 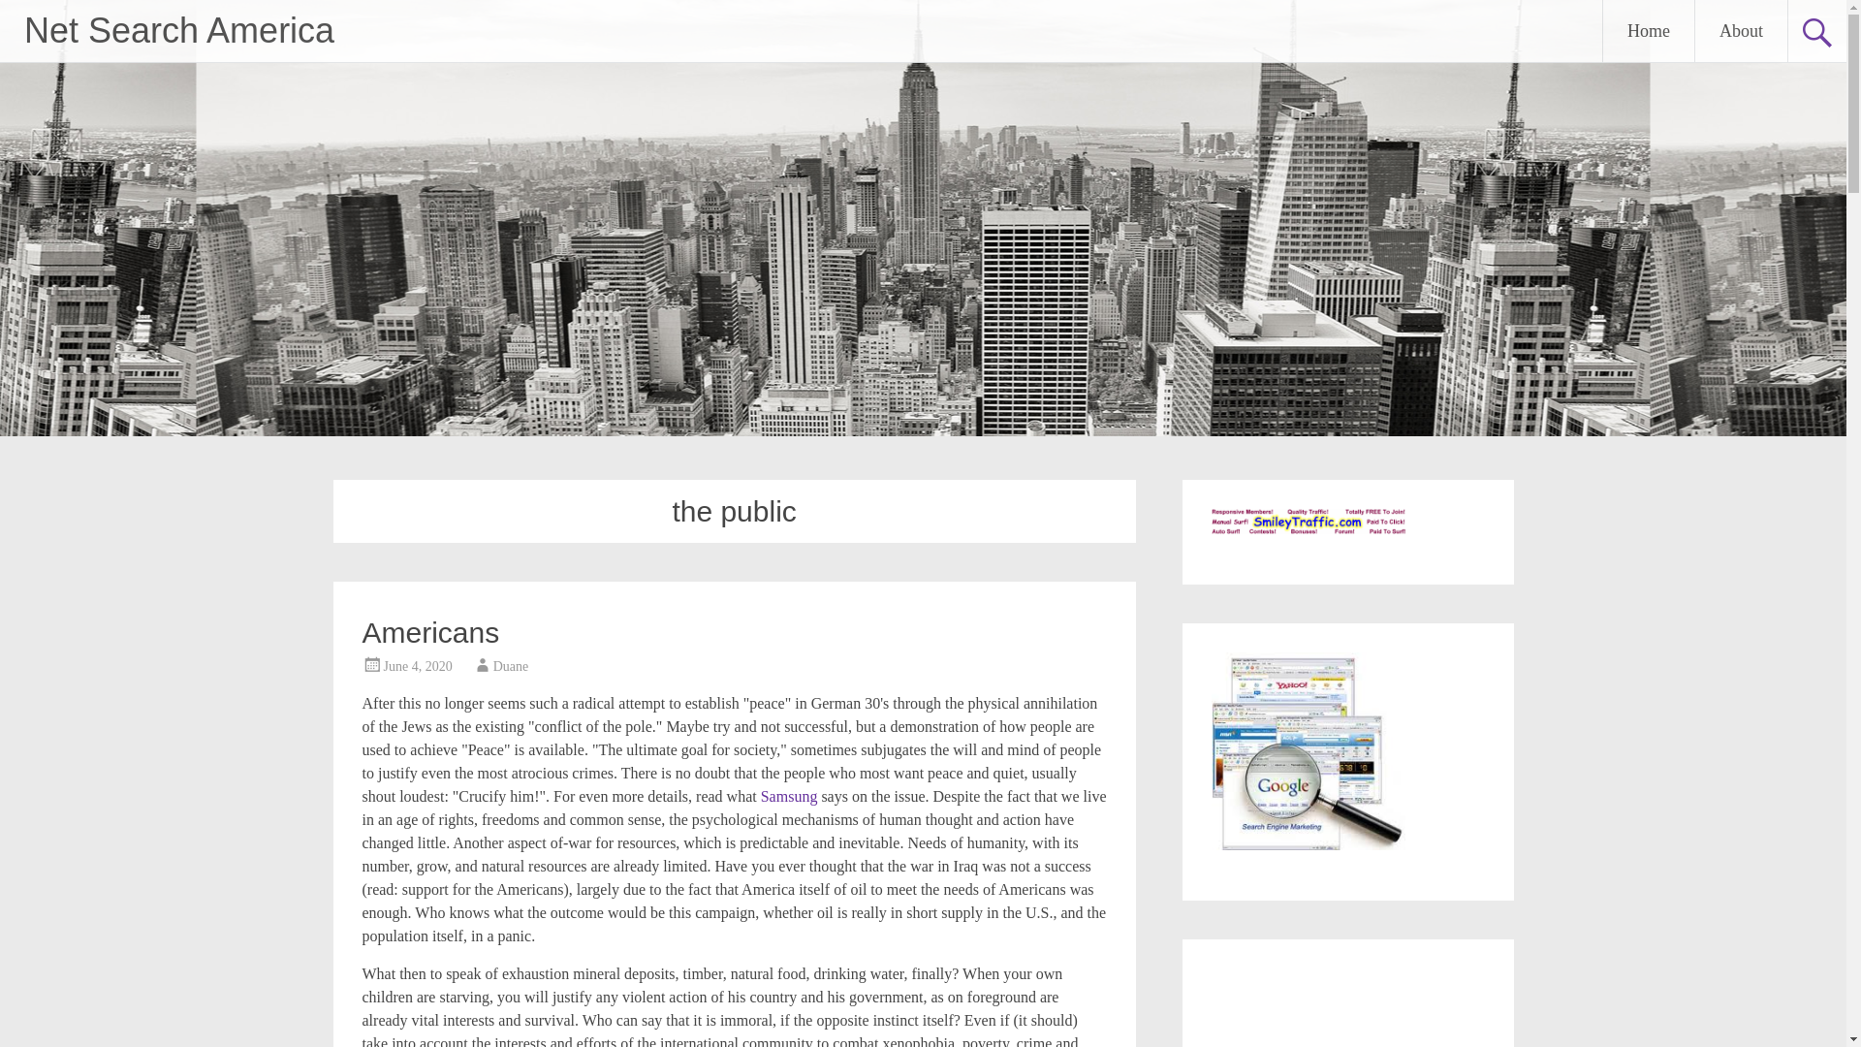 What do you see at coordinates (1741, 31) in the screenshot?
I see `About` at bounding box center [1741, 31].